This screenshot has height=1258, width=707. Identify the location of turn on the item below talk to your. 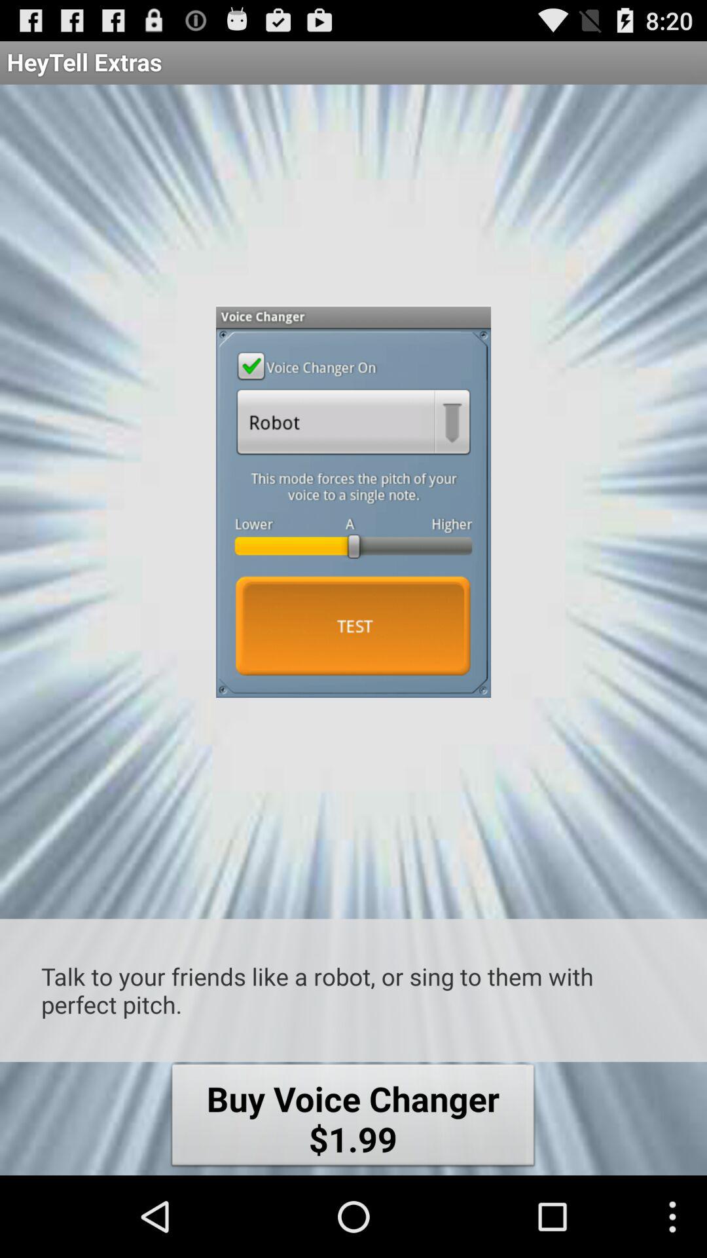
(353, 1118).